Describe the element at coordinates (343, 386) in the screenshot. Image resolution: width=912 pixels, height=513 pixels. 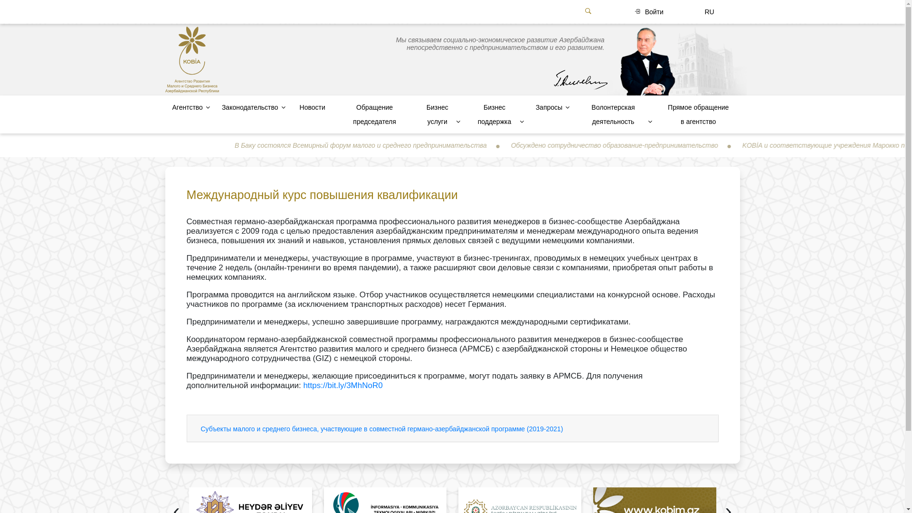
I see `https://bit.ly/3MhNoR0` at that location.